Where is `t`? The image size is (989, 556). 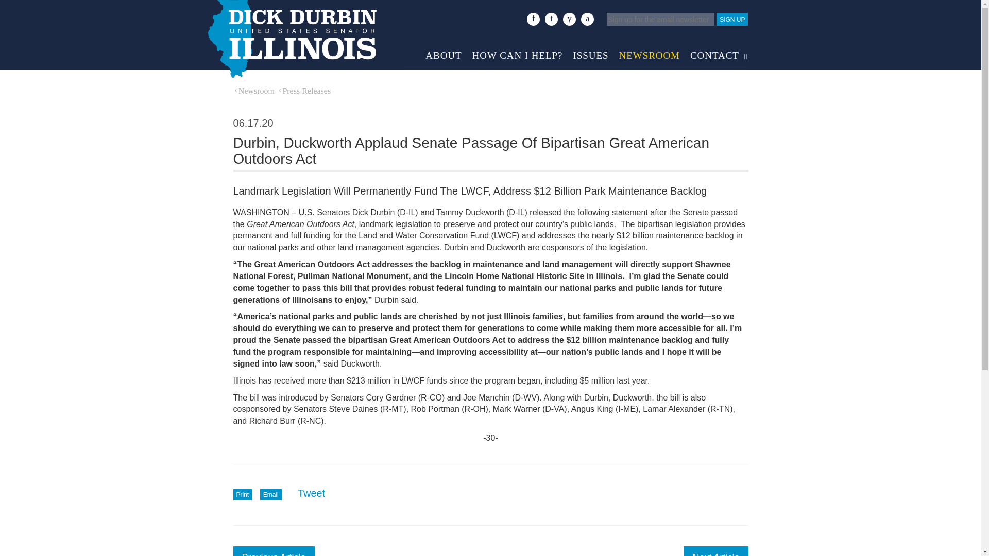 t is located at coordinates (551, 19).